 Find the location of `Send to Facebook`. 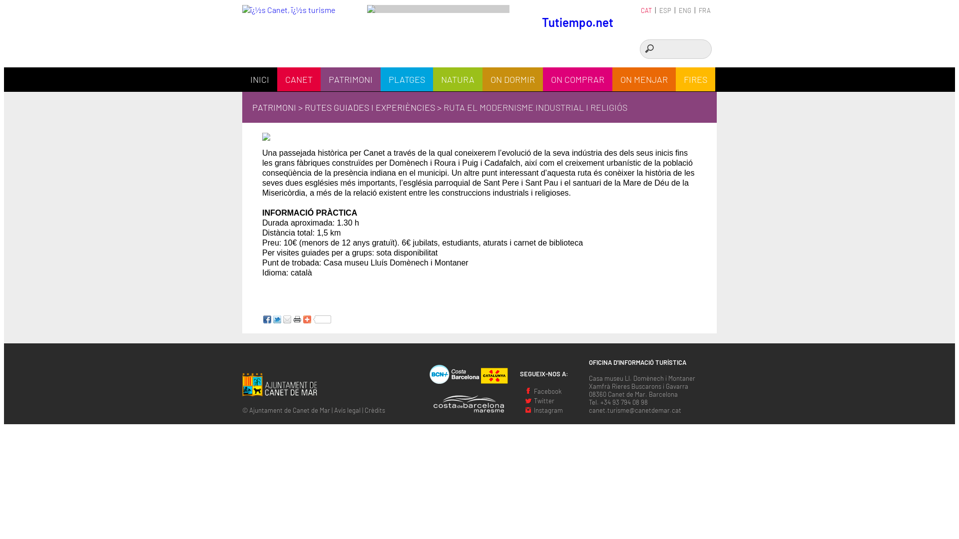

Send to Facebook is located at coordinates (267, 319).